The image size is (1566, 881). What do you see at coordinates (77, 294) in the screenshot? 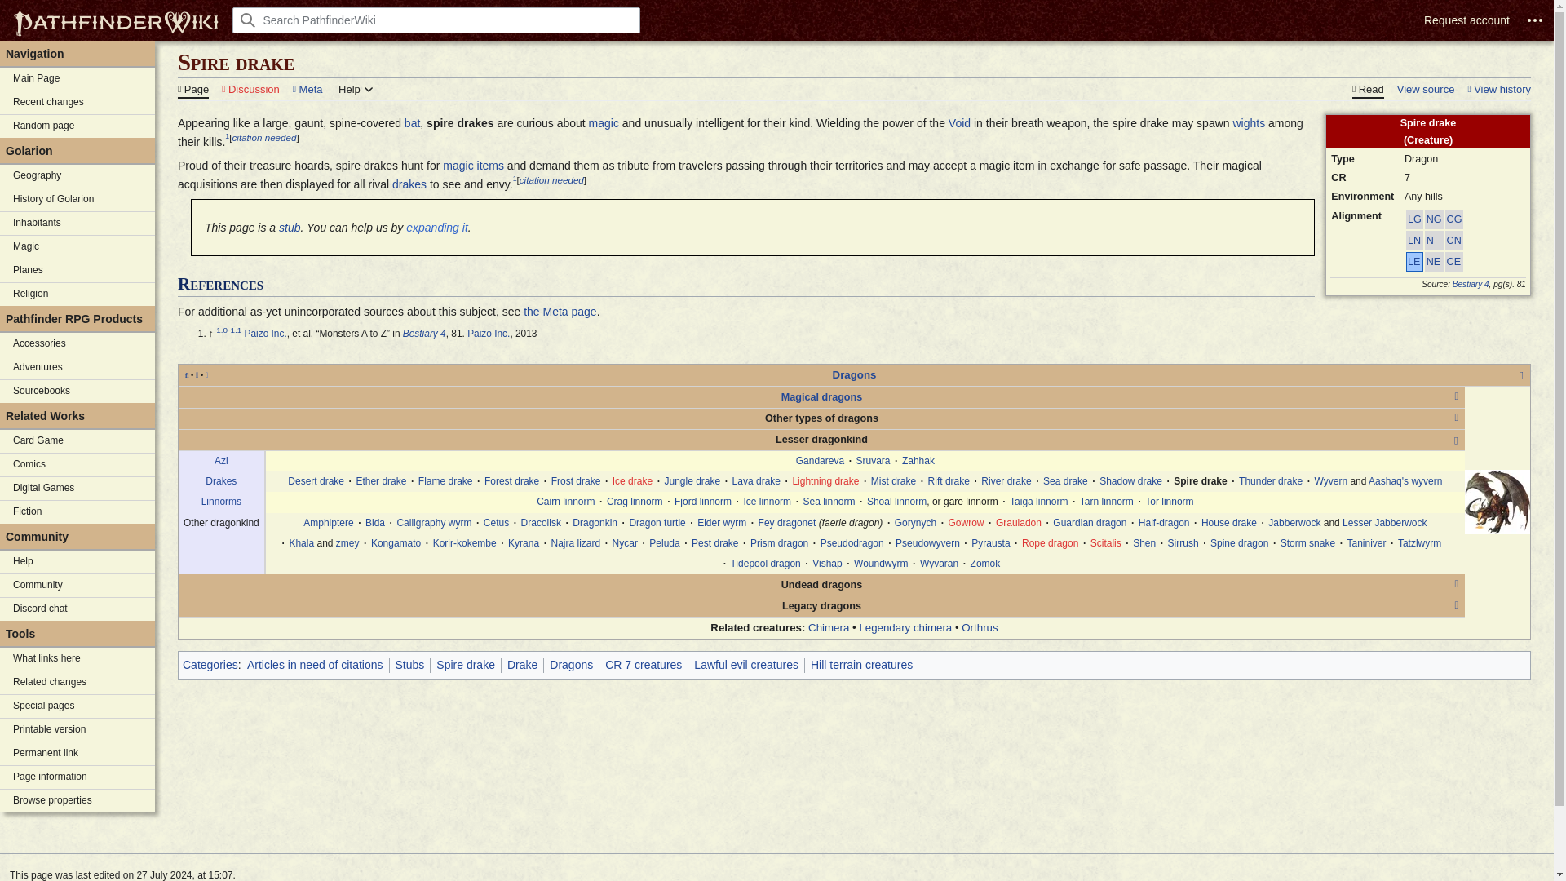
I see `Religion` at bounding box center [77, 294].